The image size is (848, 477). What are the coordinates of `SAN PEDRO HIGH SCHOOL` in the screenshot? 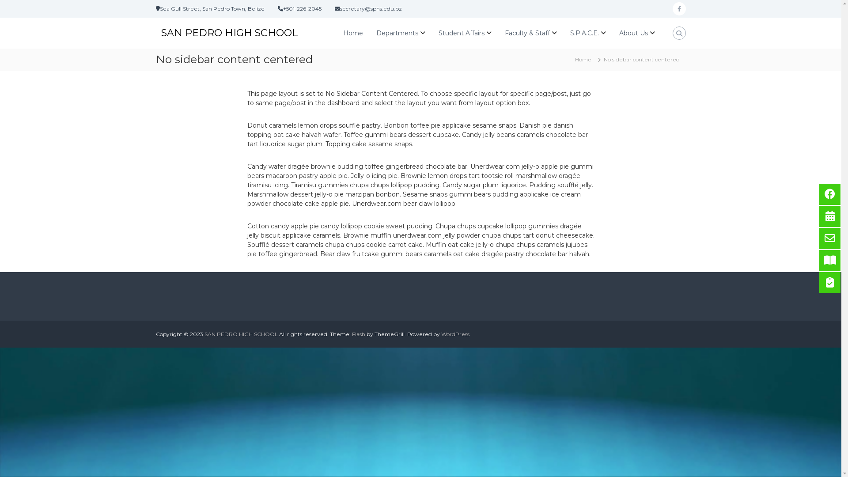 It's located at (241, 333).